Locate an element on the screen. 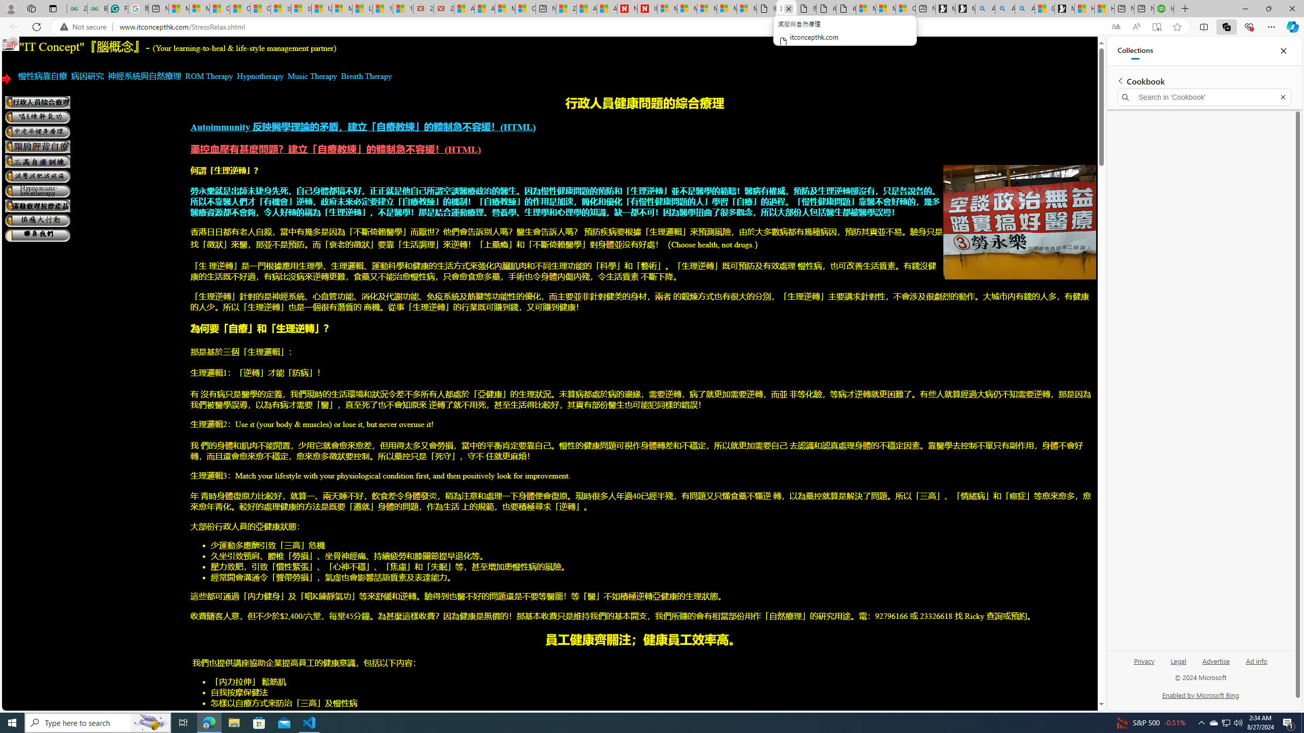 This screenshot has height=733, width=1304. Alabama high school quarterback dies - Search is located at coordinates (985, 9).